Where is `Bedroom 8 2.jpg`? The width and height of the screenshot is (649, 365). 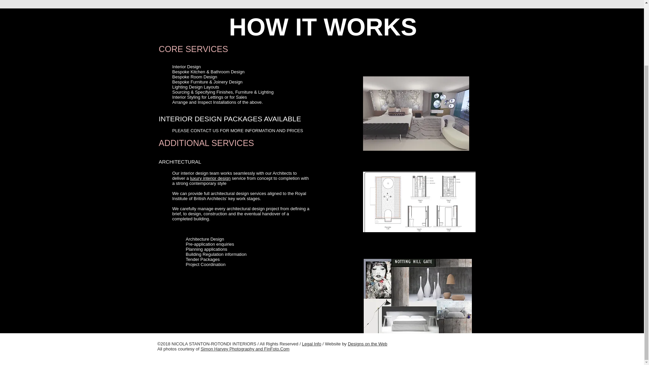
Bedroom 8 2.jpg is located at coordinates (416, 114).